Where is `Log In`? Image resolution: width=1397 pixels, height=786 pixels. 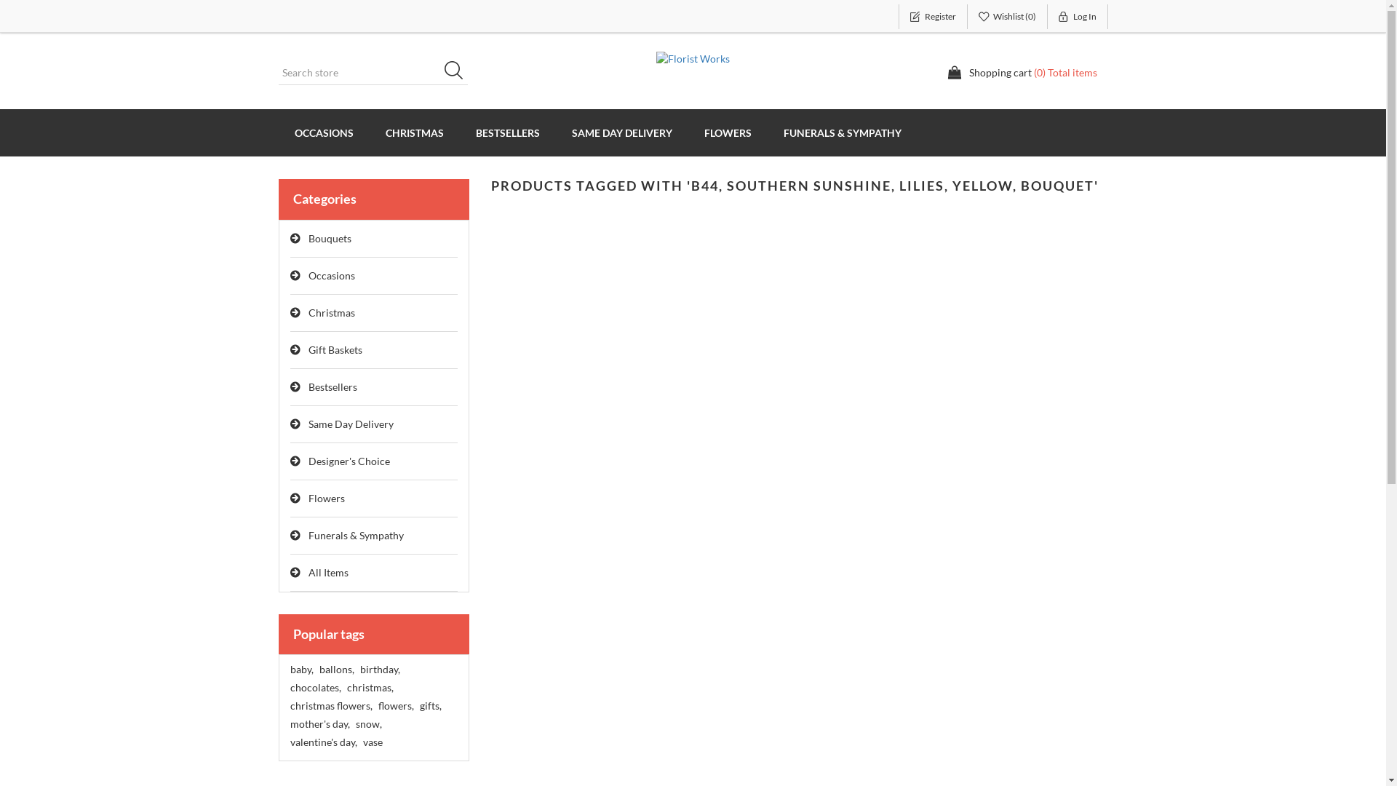
Log In is located at coordinates (1078, 17).